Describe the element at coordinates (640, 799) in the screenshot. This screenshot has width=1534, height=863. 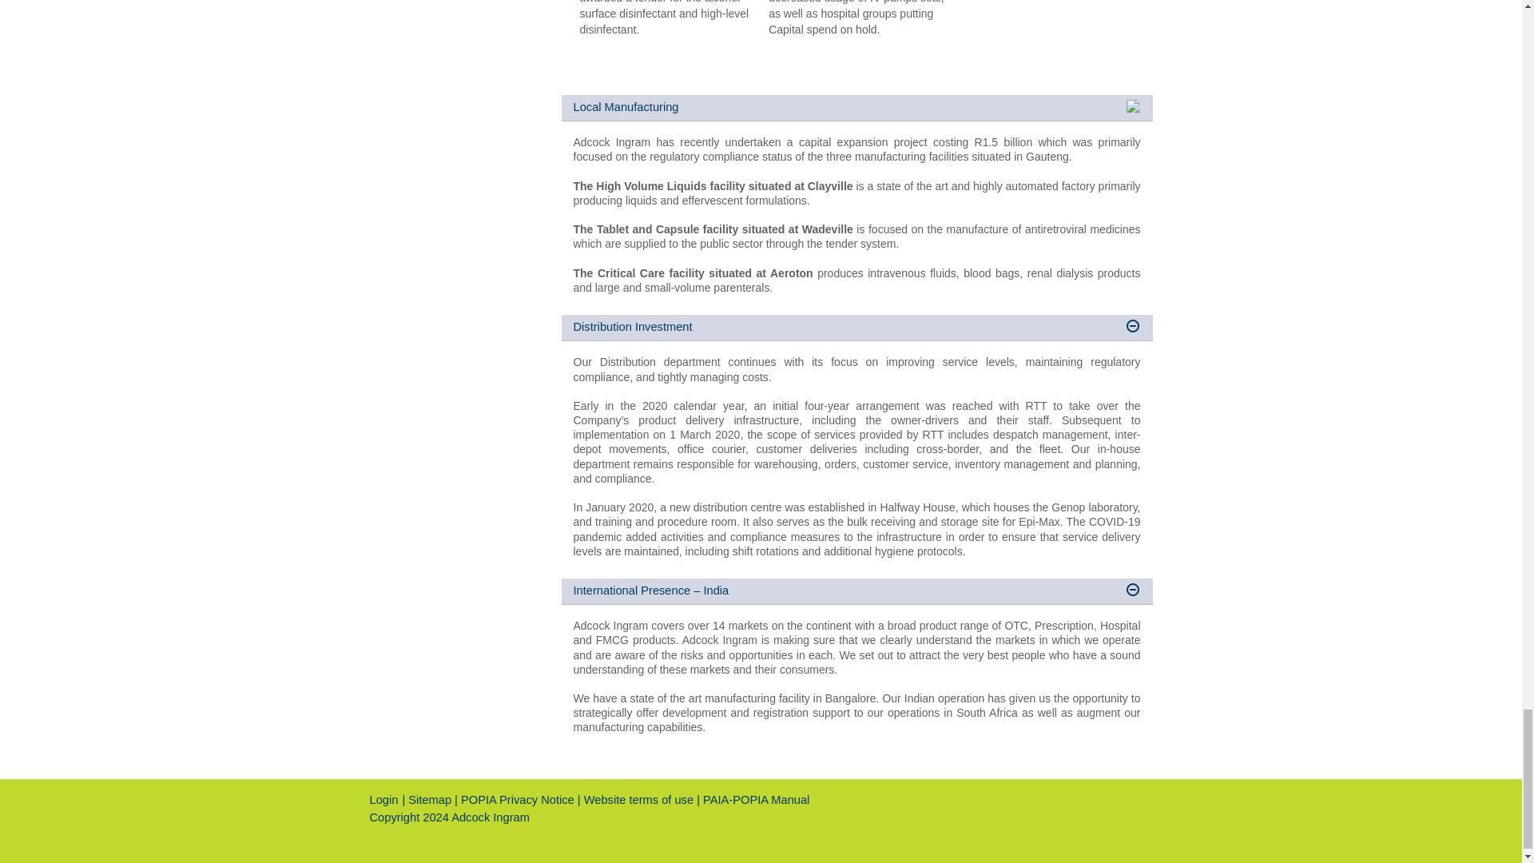
I see `Website terms of use` at that location.